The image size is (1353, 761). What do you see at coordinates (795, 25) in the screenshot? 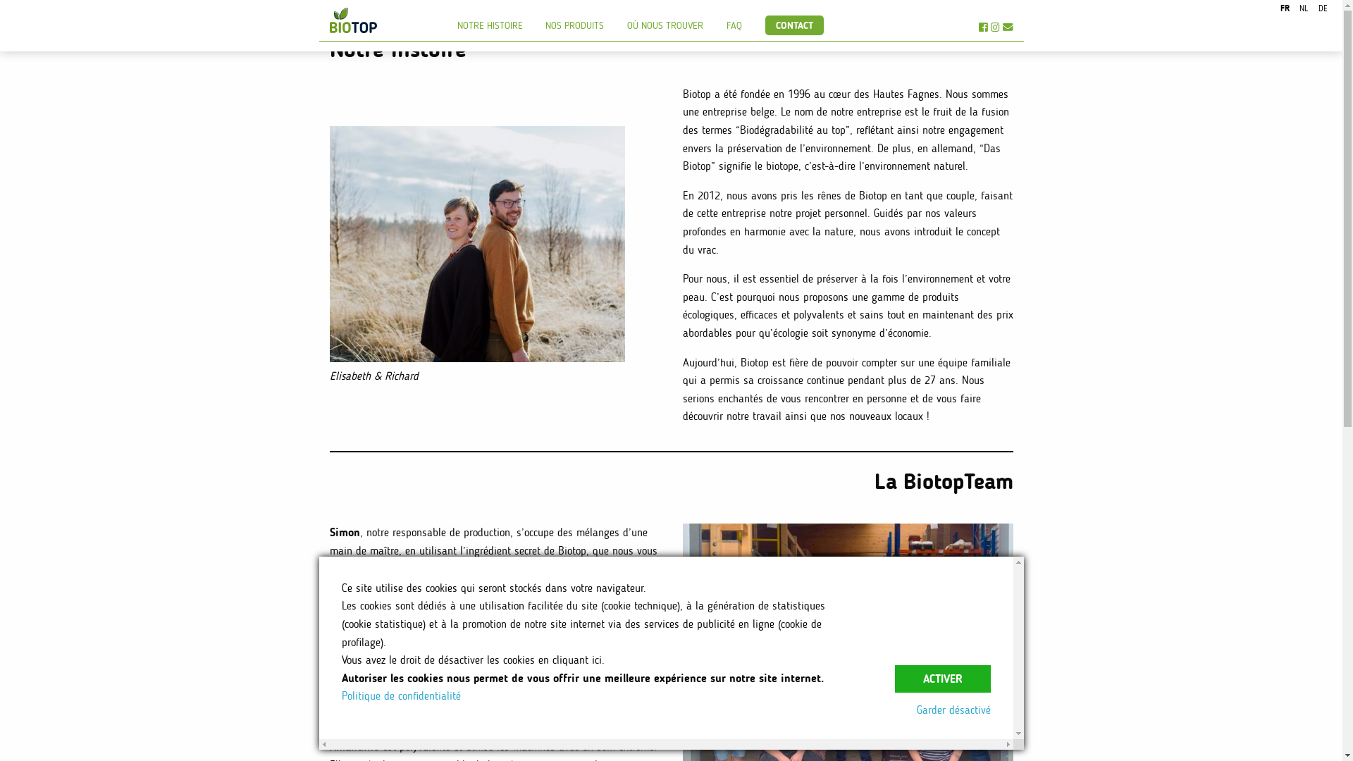
I see `CONTACT` at bounding box center [795, 25].